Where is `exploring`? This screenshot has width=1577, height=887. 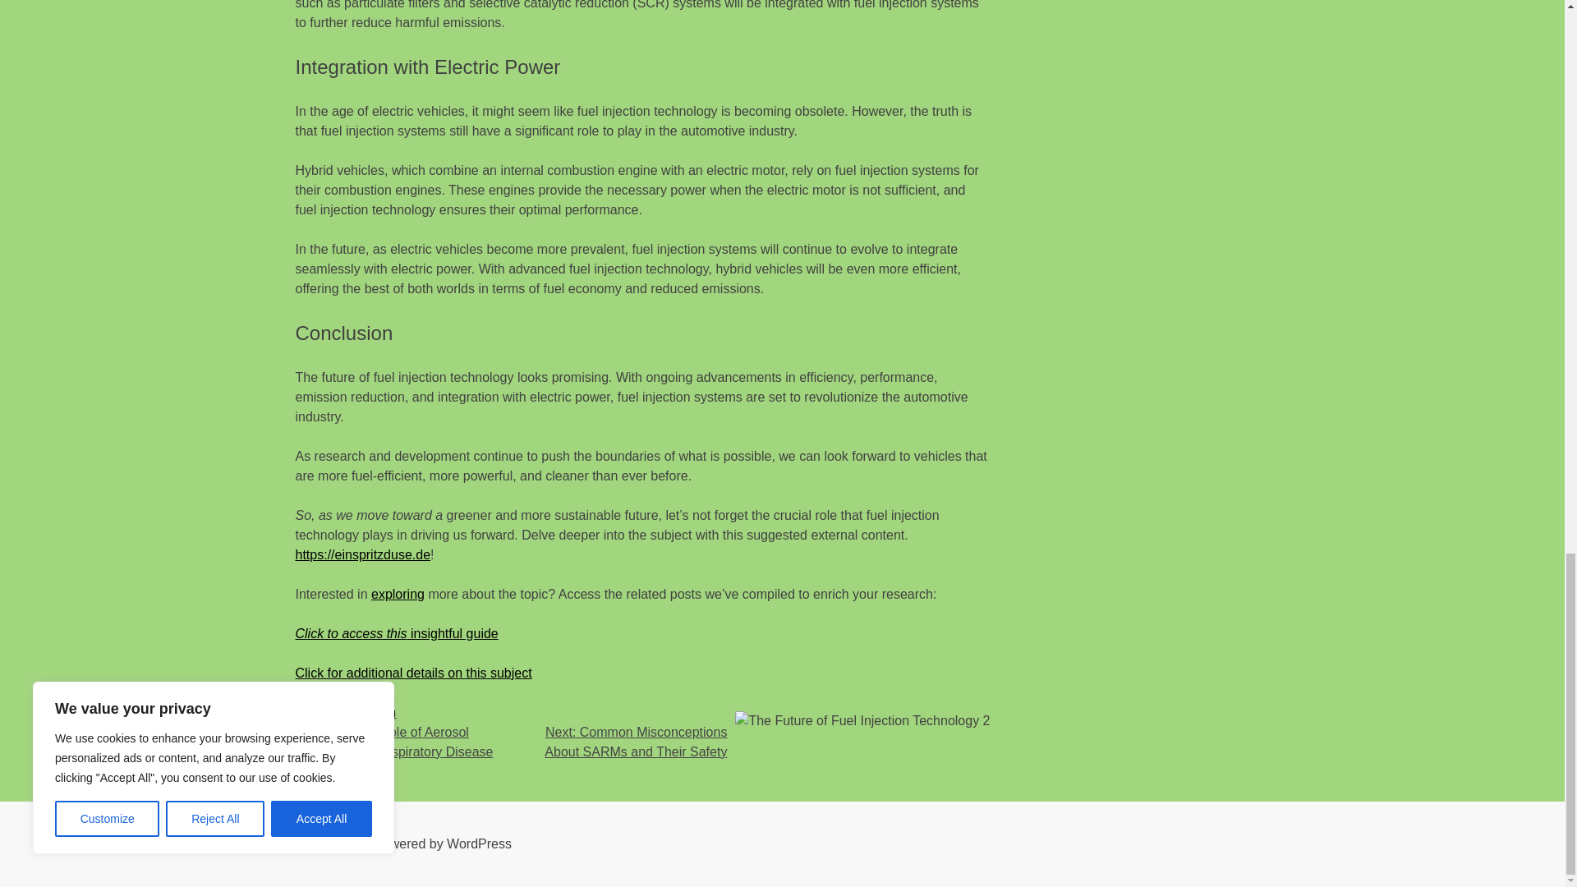
exploring is located at coordinates (398, 594).